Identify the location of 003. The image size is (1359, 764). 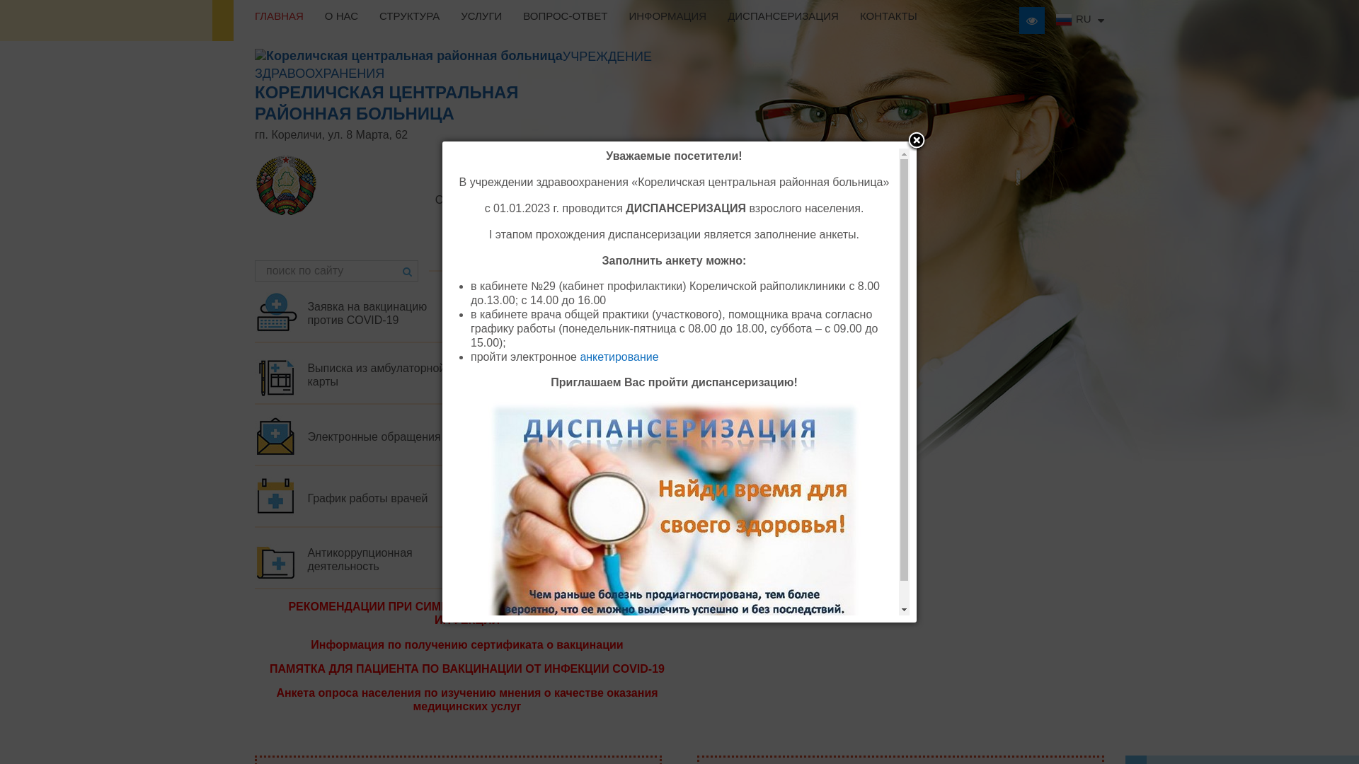
(494, 559).